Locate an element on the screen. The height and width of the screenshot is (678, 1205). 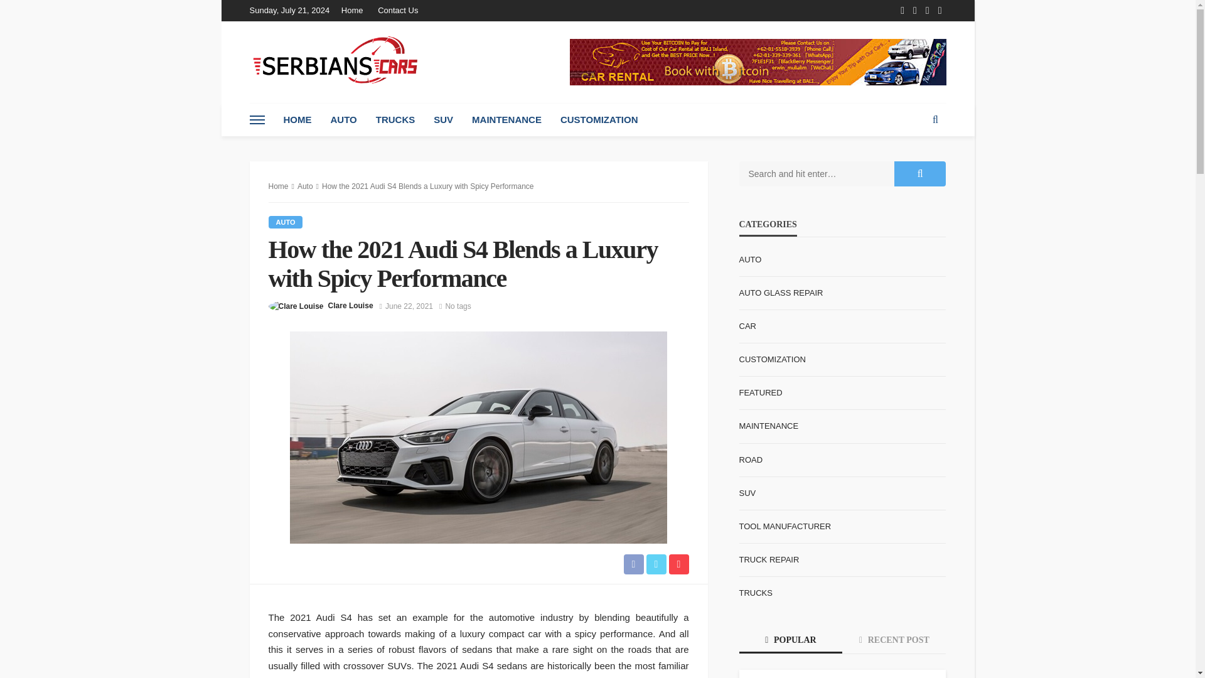
MAINTENANCE is located at coordinates (506, 120).